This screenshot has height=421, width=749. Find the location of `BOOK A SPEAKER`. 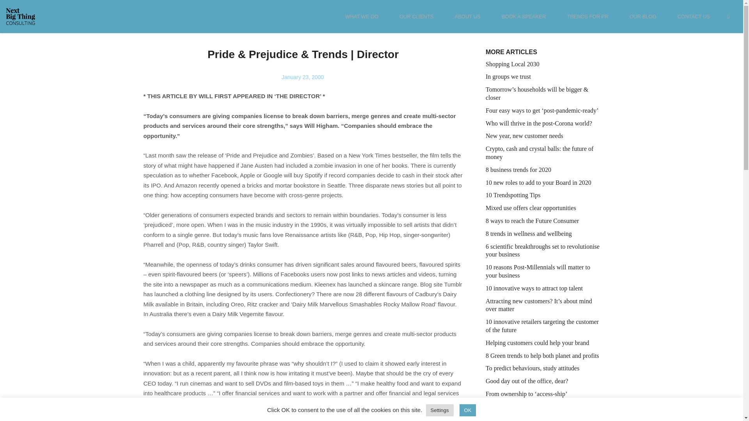

BOOK A SPEAKER is located at coordinates (524, 22).